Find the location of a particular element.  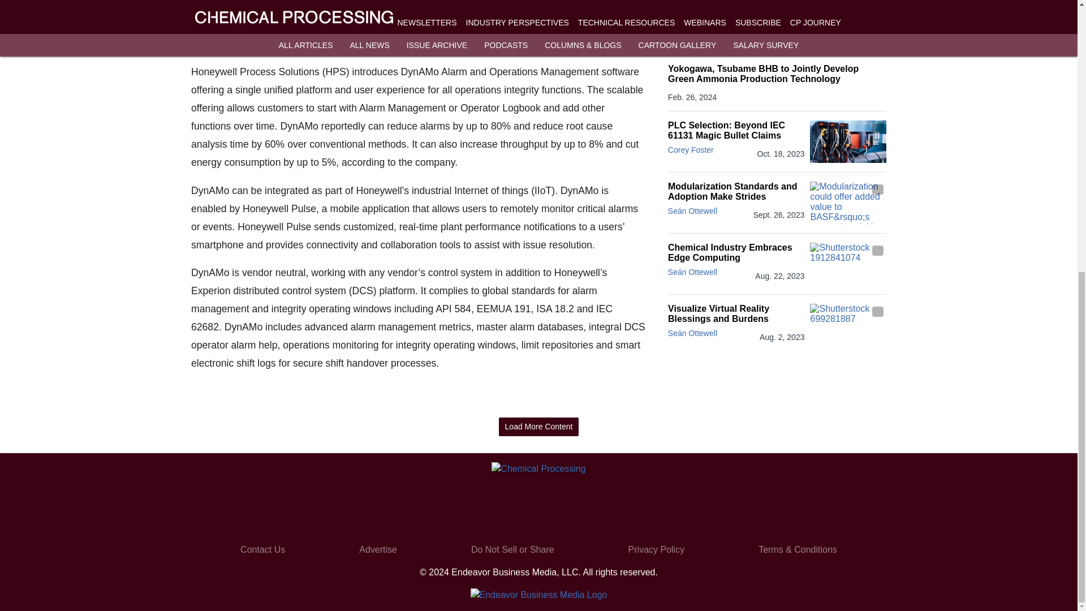

Chemical Industry Embraces Edge Computing is located at coordinates (736, 252).